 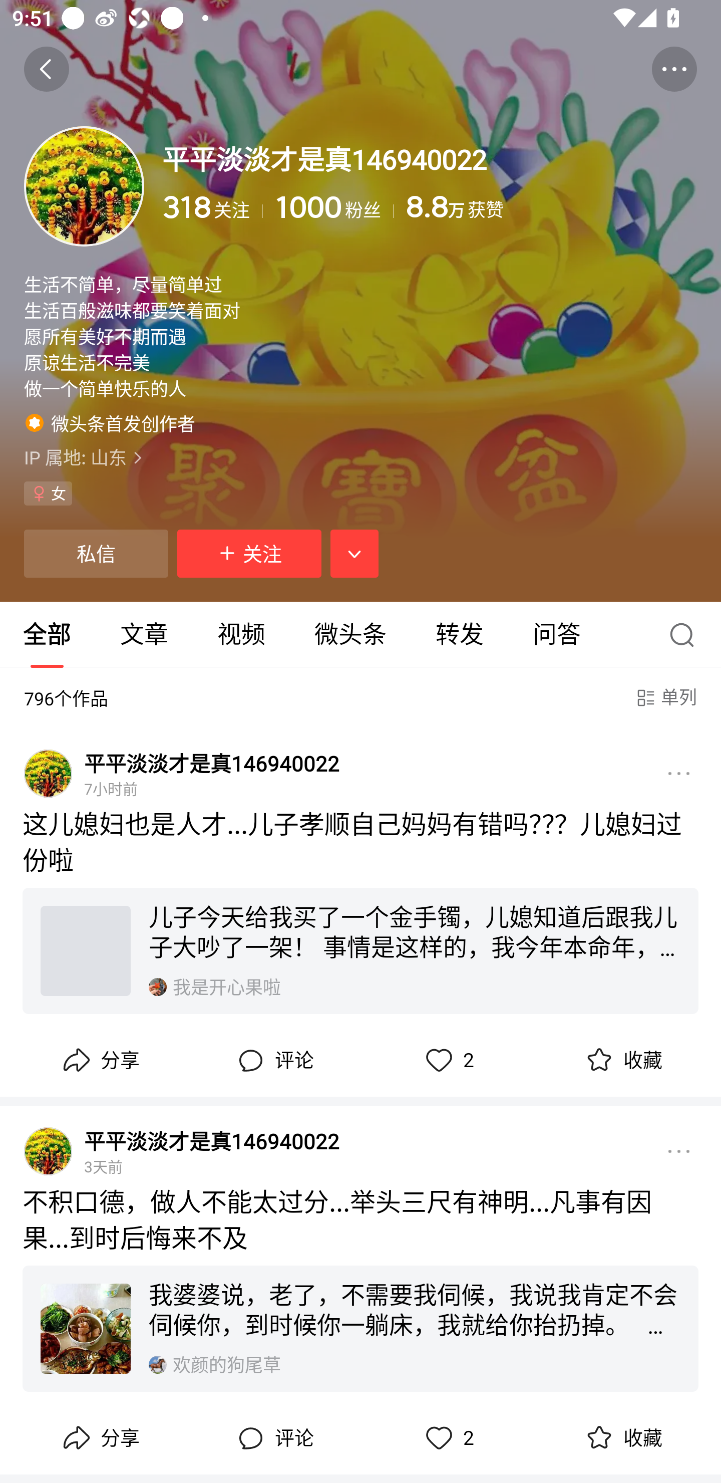 I want to click on 8.8万 获赞, so click(x=551, y=207).